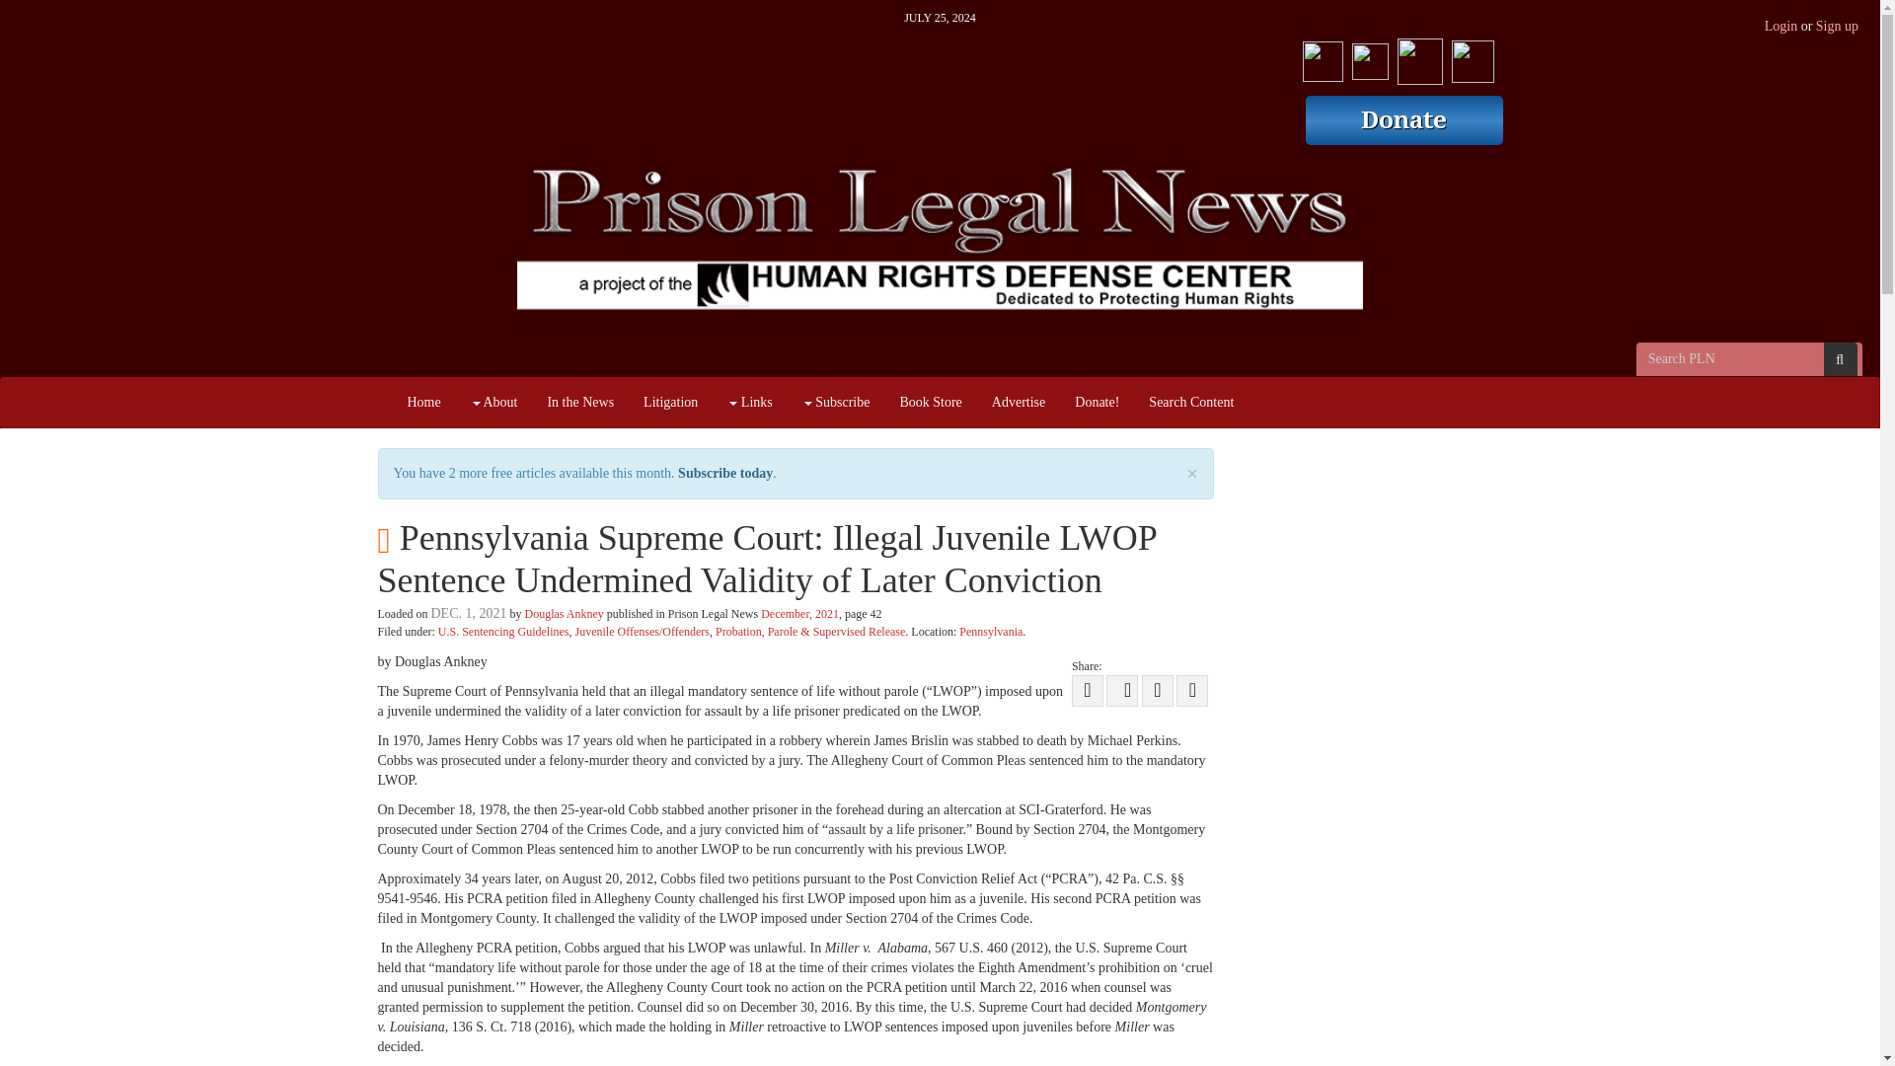  What do you see at coordinates (670, 403) in the screenshot?
I see `Litigation` at bounding box center [670, 403].